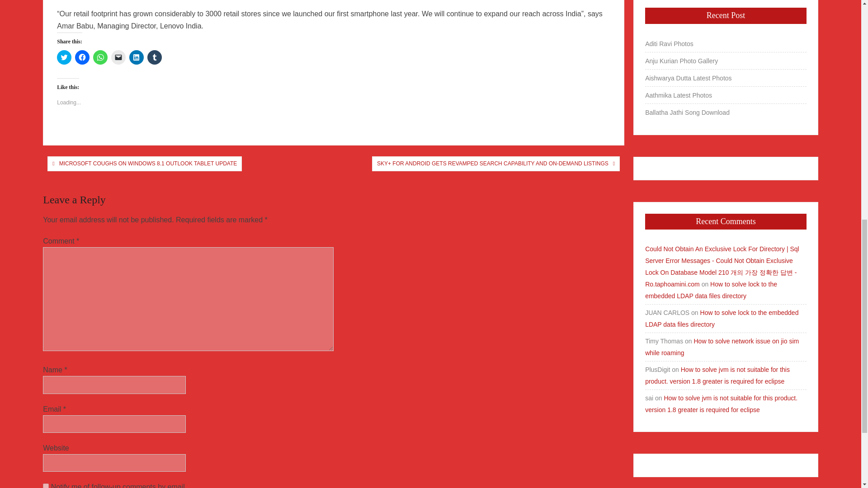 Image resolution: width=868 pixels, height=488 pixels. I want to click on Click to share on Twitter, so click(64, 57).